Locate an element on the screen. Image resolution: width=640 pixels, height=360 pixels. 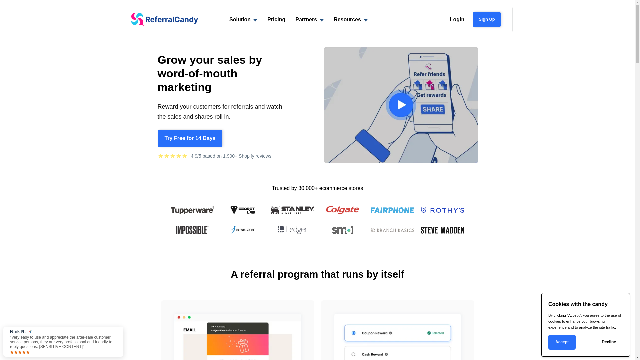
Pricing is located at coordinates (276, 19).